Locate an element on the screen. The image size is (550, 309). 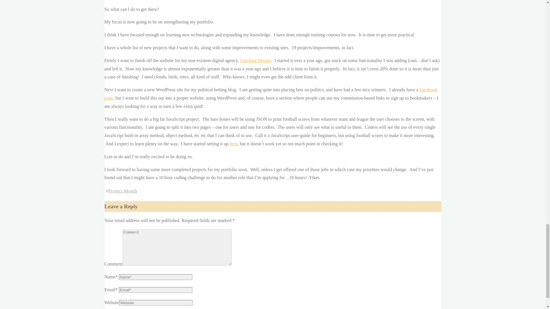
Sunshine Design is located at coordinates (256, 61).